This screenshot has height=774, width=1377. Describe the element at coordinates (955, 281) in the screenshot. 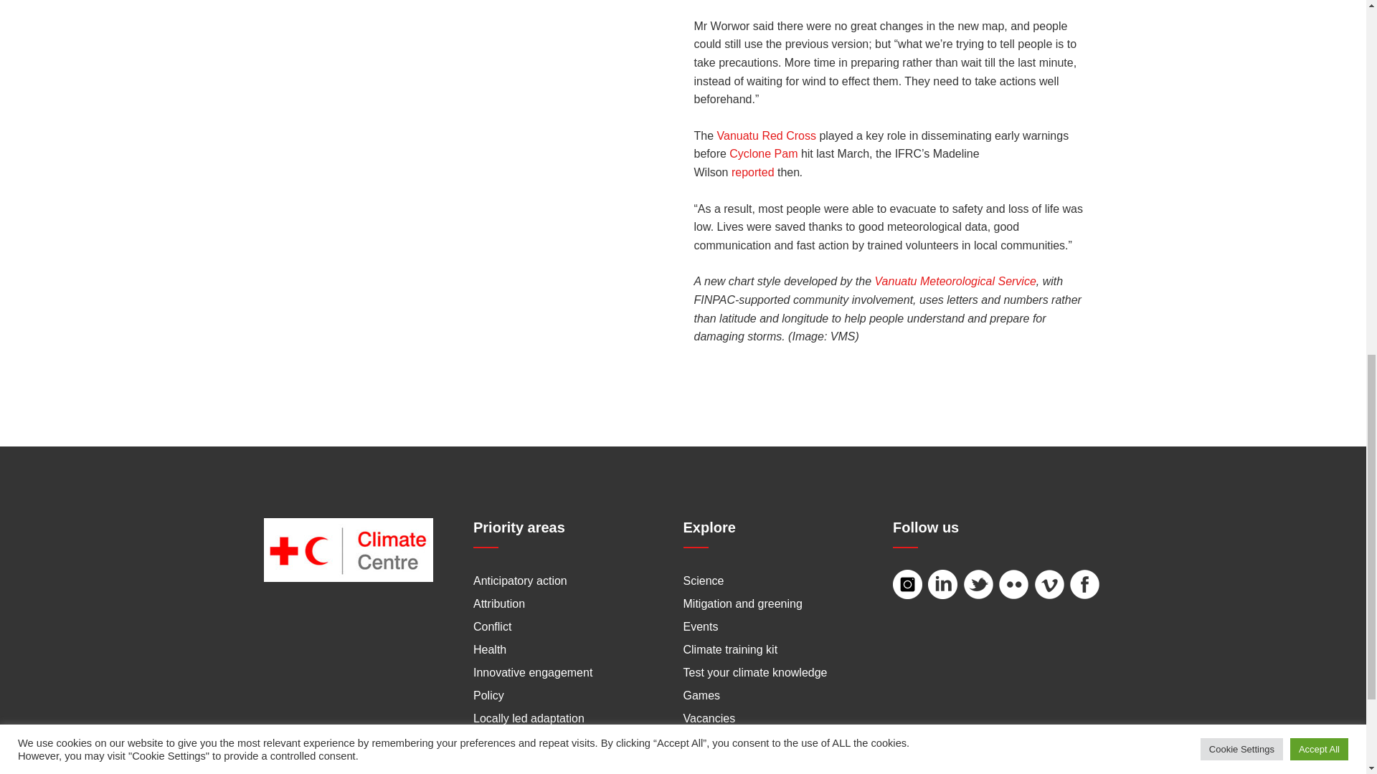

I see `Vanuatu Meteorological Service` at that location.